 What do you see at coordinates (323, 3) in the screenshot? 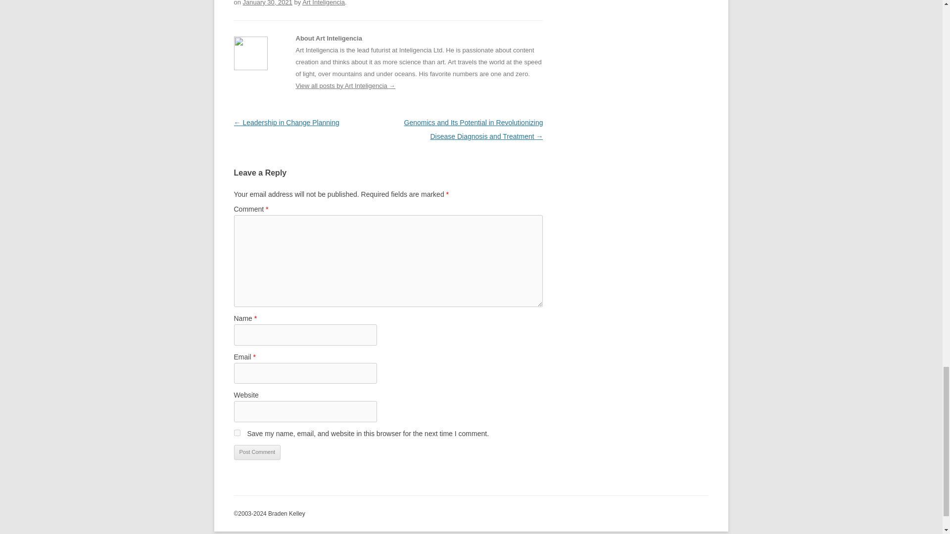
I see `View all posts by Art Inteligencia` at bounding box center [323, 3].